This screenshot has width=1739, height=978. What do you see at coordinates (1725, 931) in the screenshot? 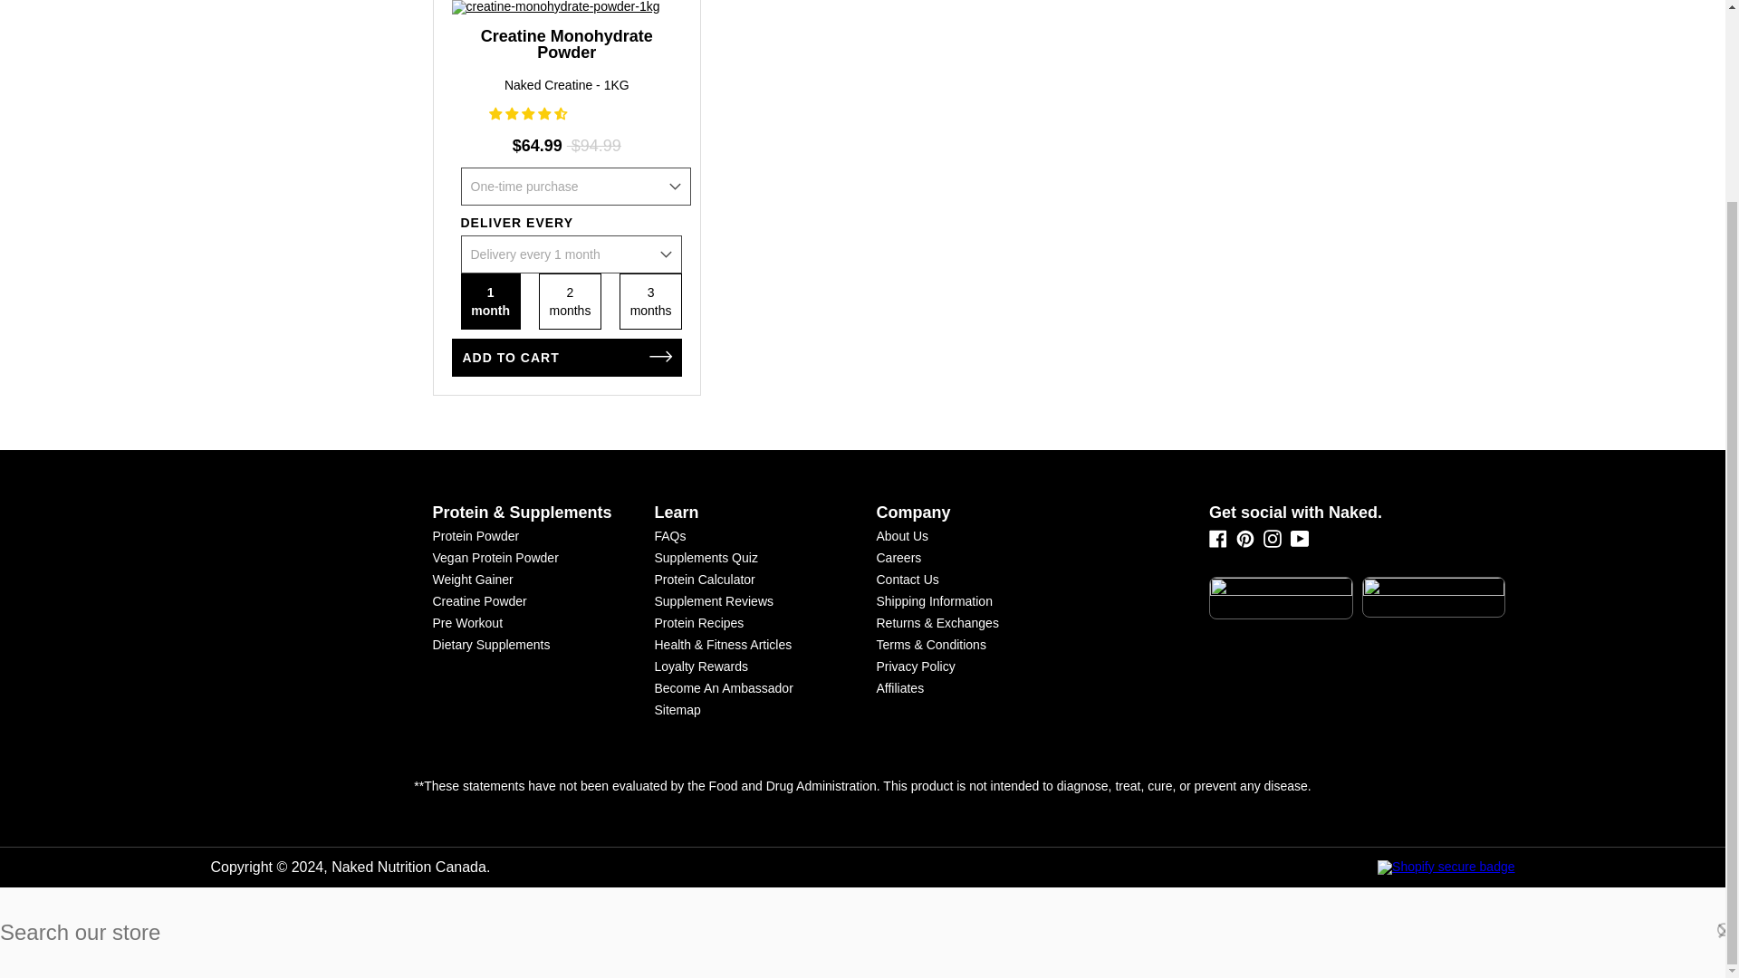
I see `Clear search` at bounding box center [1725, 931].